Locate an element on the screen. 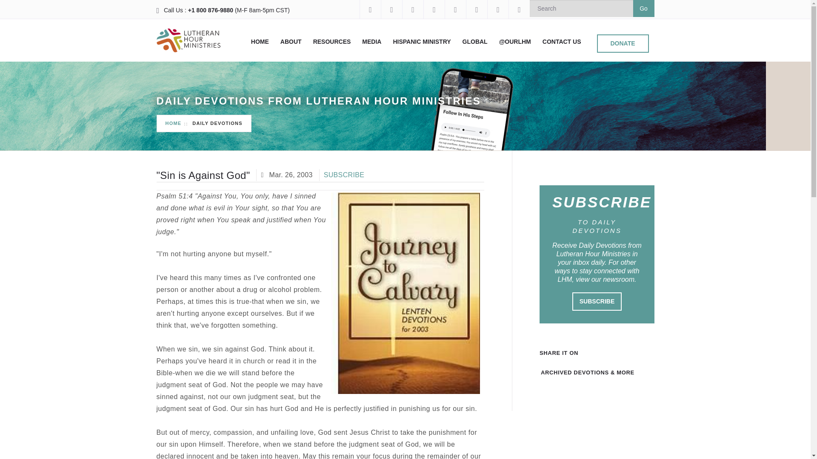 The image size is (817, 459). Go is located at coordinates (643, 8).